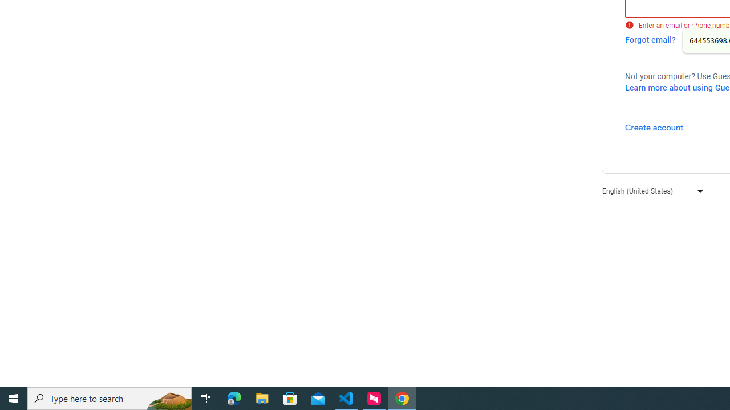  I want to click on English (United States), so click(650, 191).